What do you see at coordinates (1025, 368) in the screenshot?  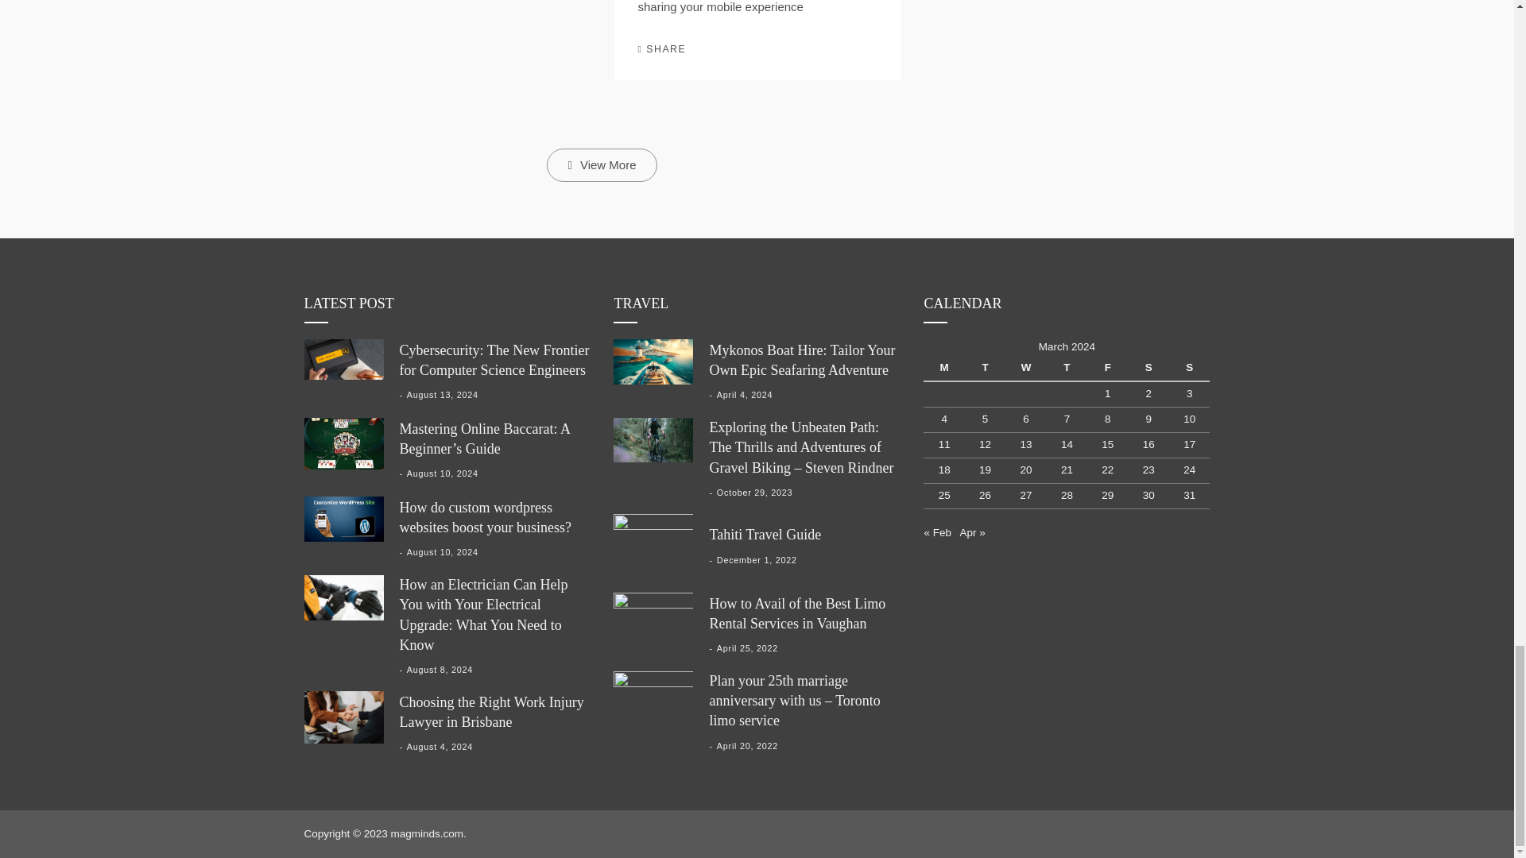 I see `Wednesday` at bounding box center [1025, 368].